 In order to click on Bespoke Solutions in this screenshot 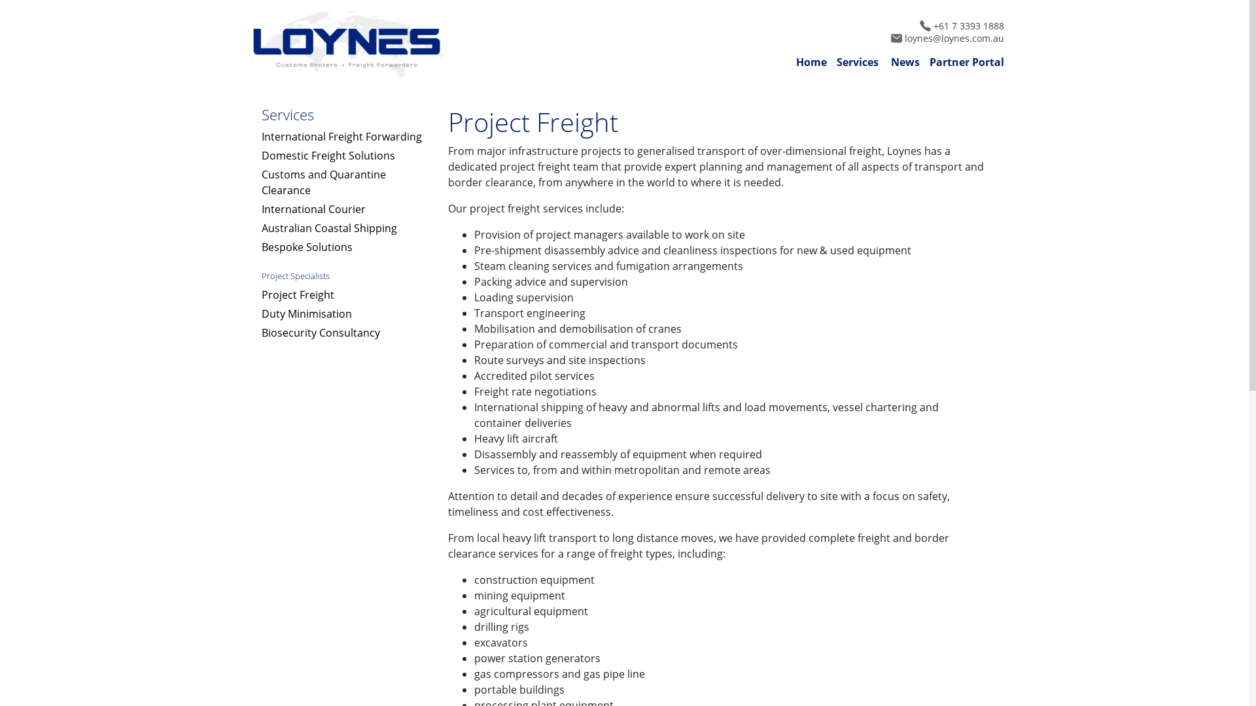, I will do `click(307, 247)`.